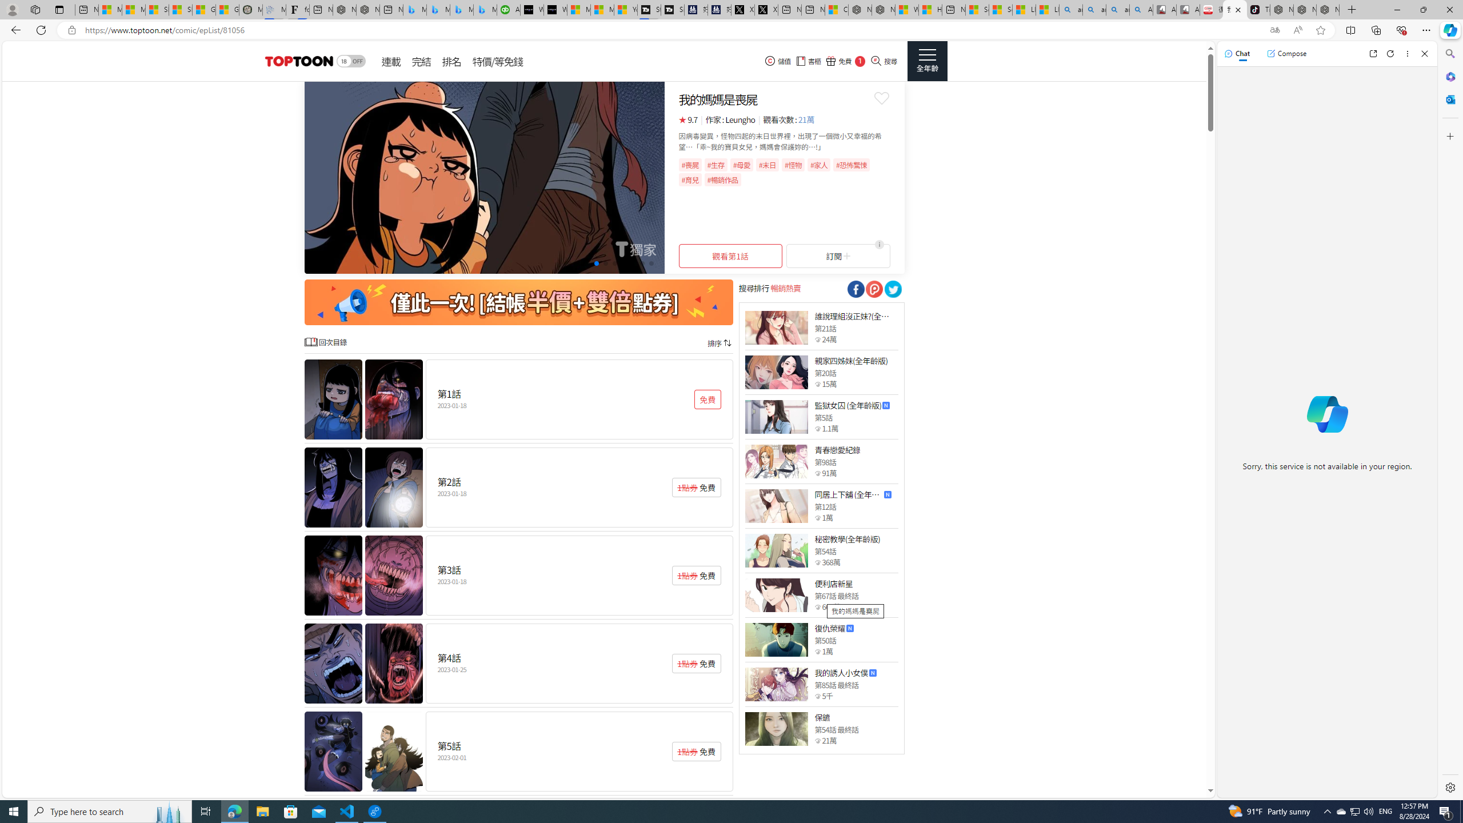 This screenshot has width=1463, height=823. What do you see at coordinates (509, 10) in the screenshot?
I see `Accounting Software for Accountants, CPAs and Bookkeepers` at bounding box center [509, 10].